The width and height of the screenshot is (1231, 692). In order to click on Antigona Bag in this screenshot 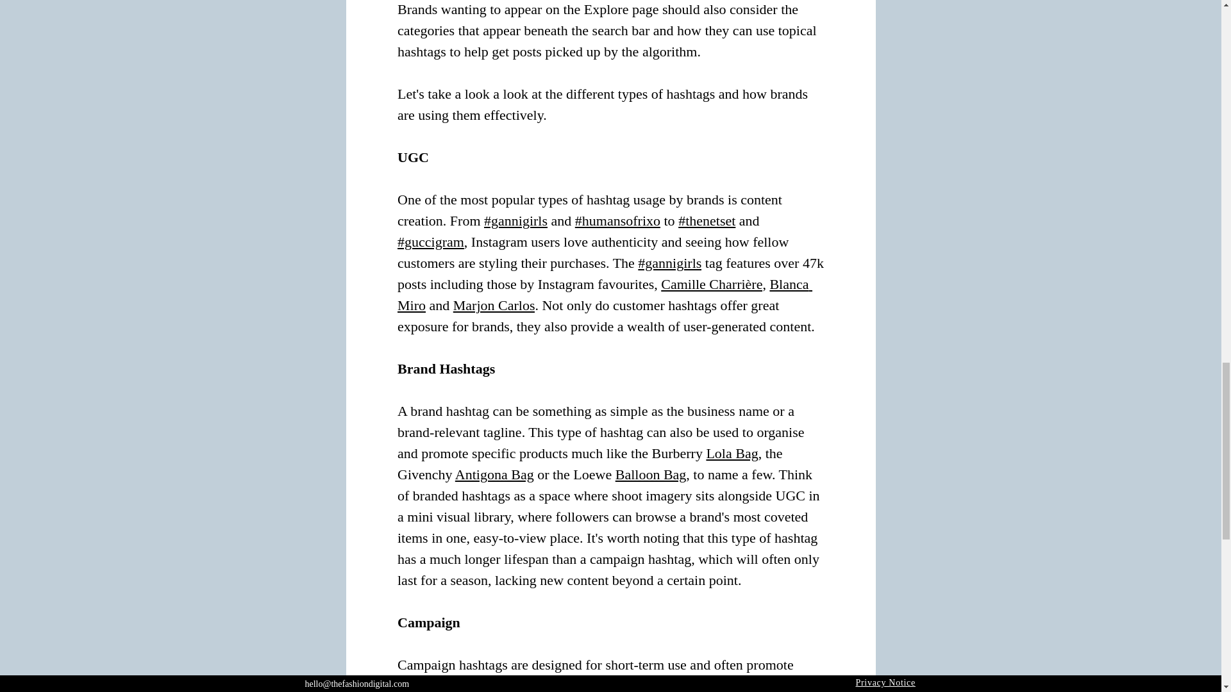, I will do `click(494, 474)`.